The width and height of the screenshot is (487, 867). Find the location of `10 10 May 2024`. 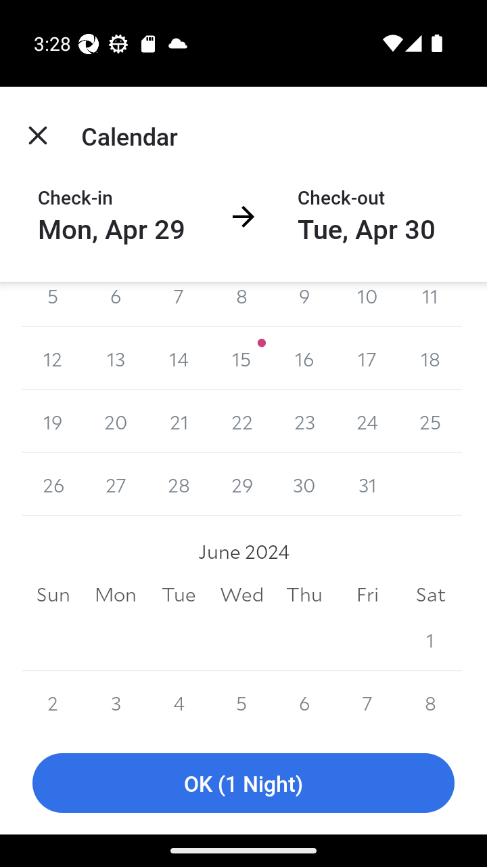

10 10 May 2024 is located at coordinates (367, 304).